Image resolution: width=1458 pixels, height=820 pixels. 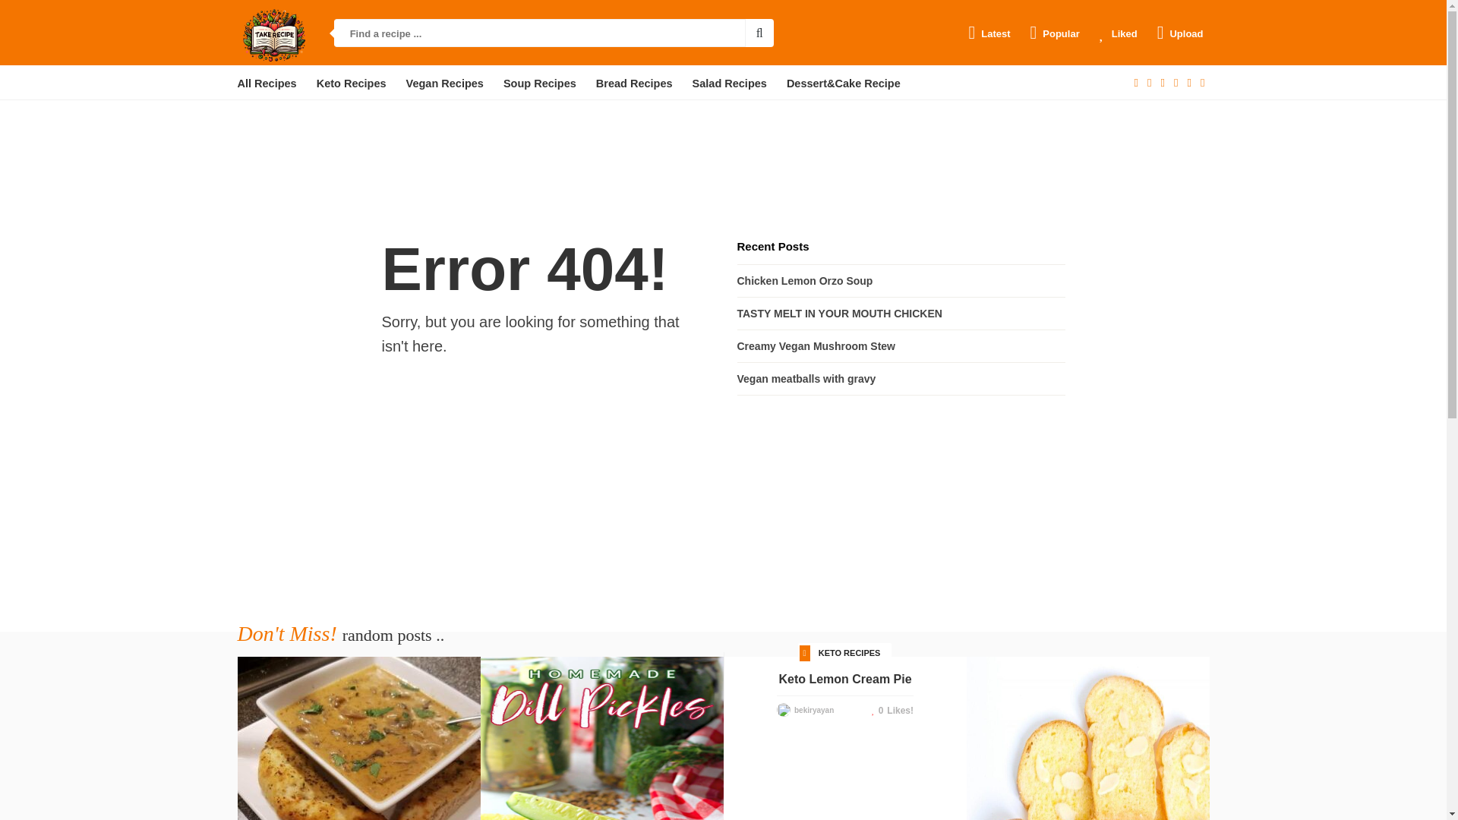 What do you see at coordinates (803, 281) in the screenshot?
I see `Chicken Lemon Orzo Soup` at bounding box center [803, 281].